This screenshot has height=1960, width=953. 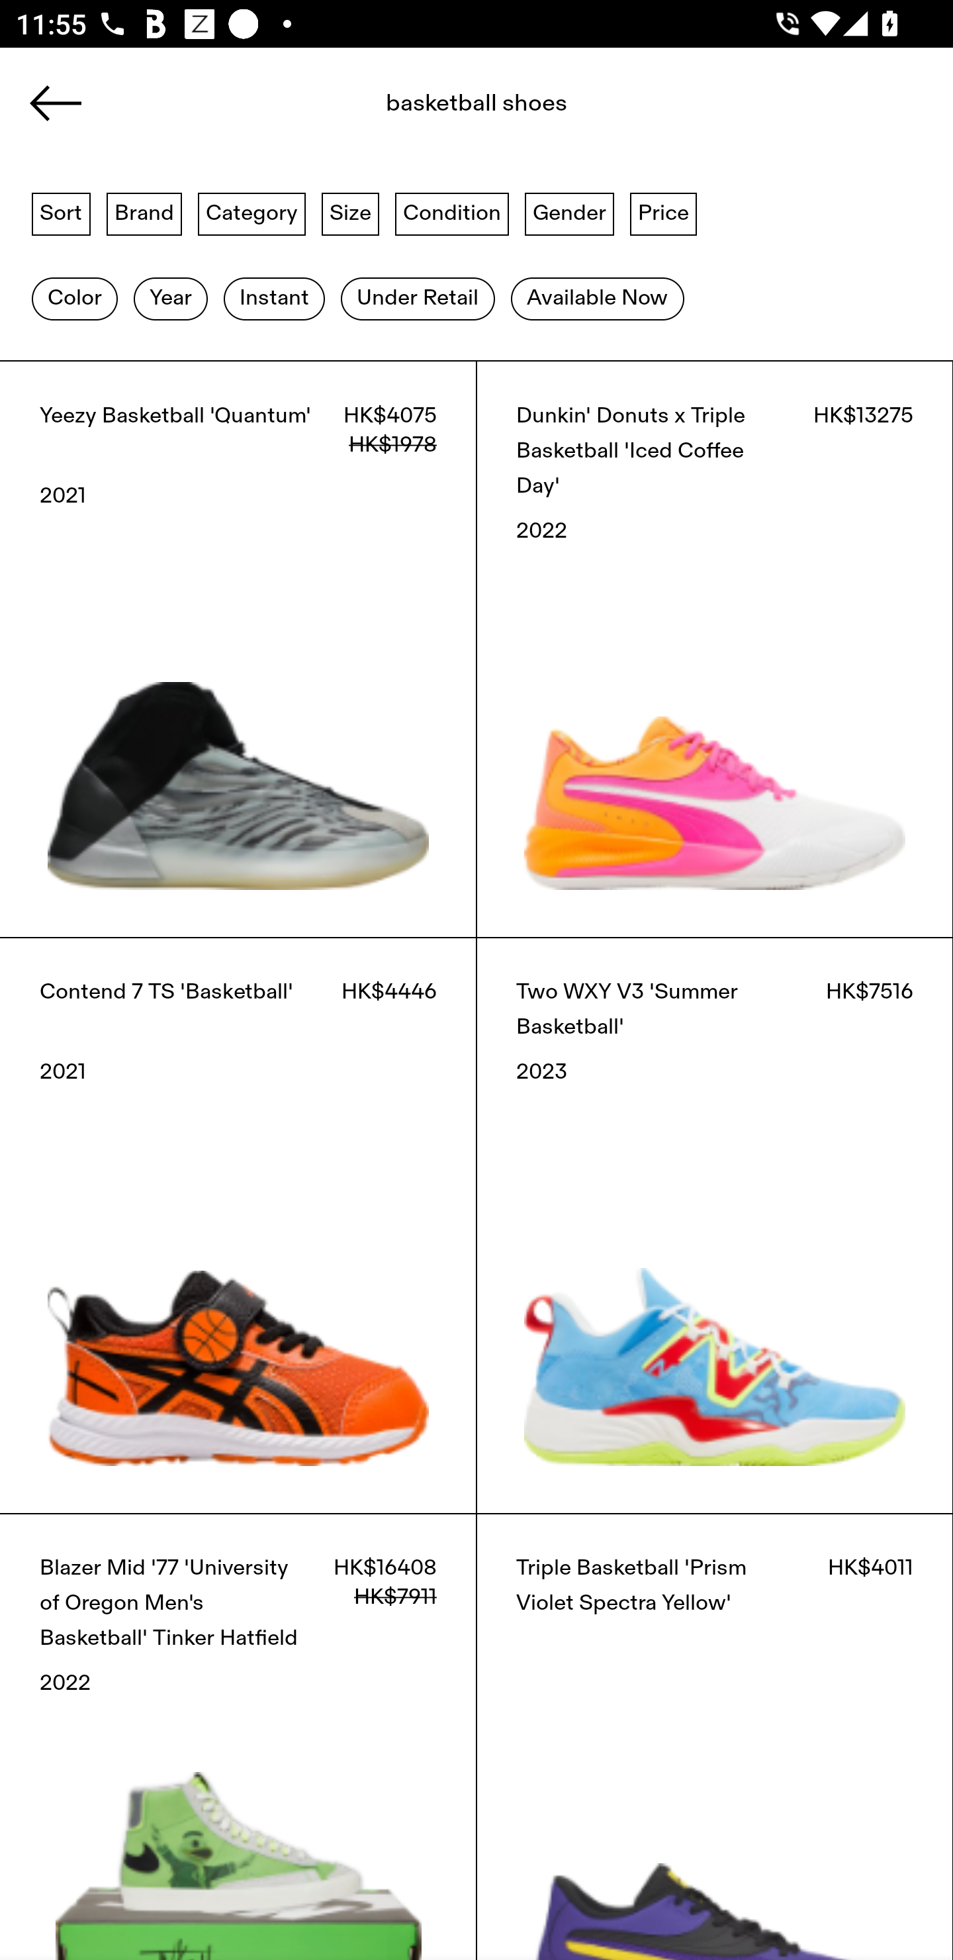 I want to click on Gender, so click(x=569, y=213).